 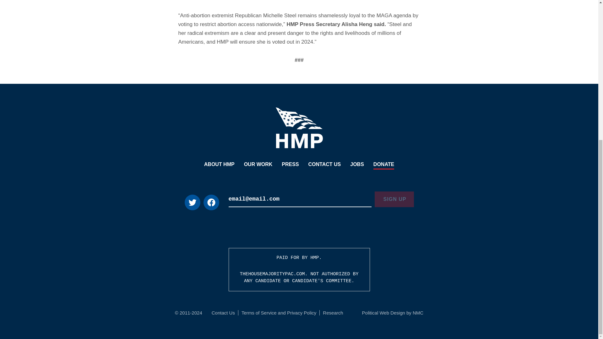 I want to click on OUR WORK, so click(x=258, y=165).